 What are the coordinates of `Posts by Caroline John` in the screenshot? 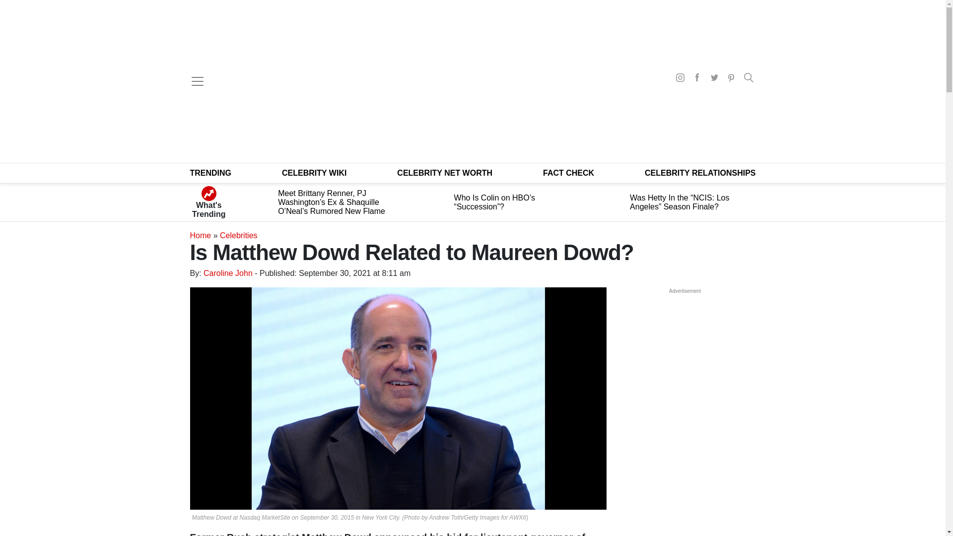 It's located at (228, 273).